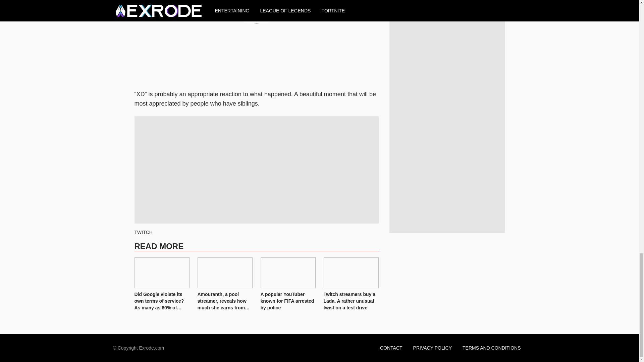 This screenshot has height=362, width=644. I want to click on A popular YouTuber known for FIFA arrested by police, so click(288, 301).